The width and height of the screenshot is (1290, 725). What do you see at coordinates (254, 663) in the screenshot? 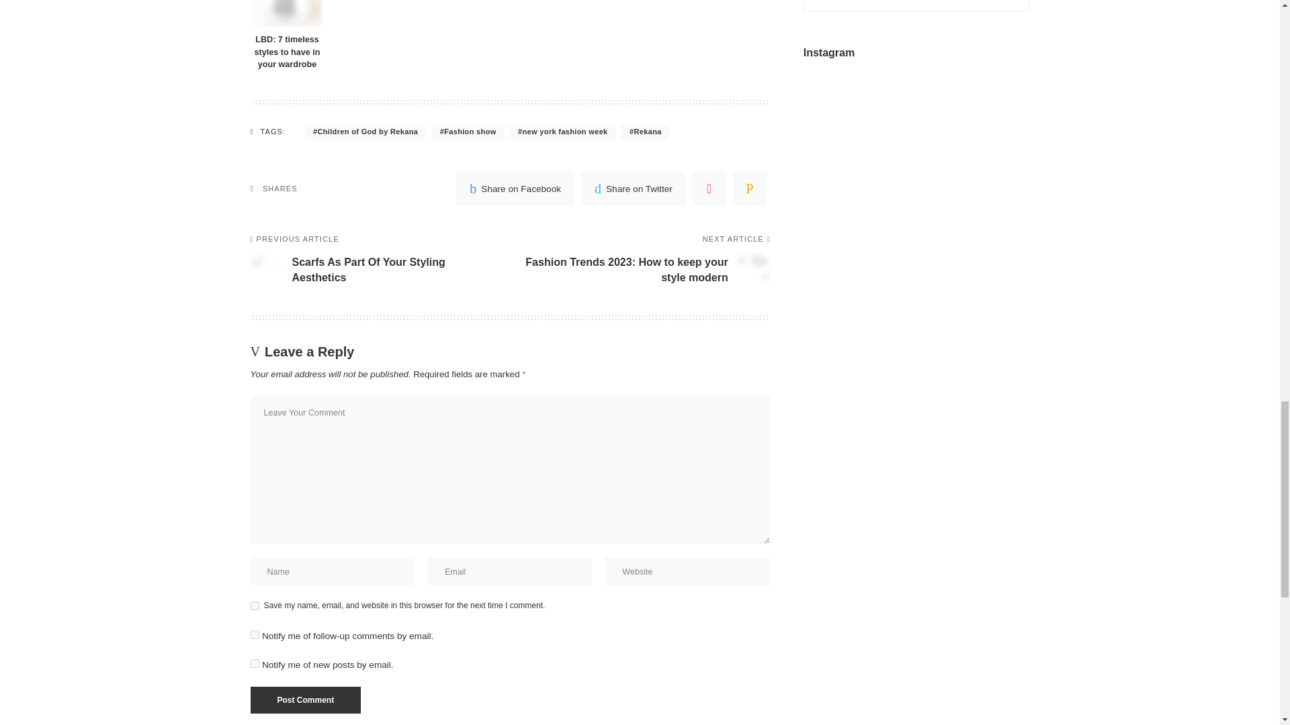
I see `subscribe` at bounding box center [254, 663].